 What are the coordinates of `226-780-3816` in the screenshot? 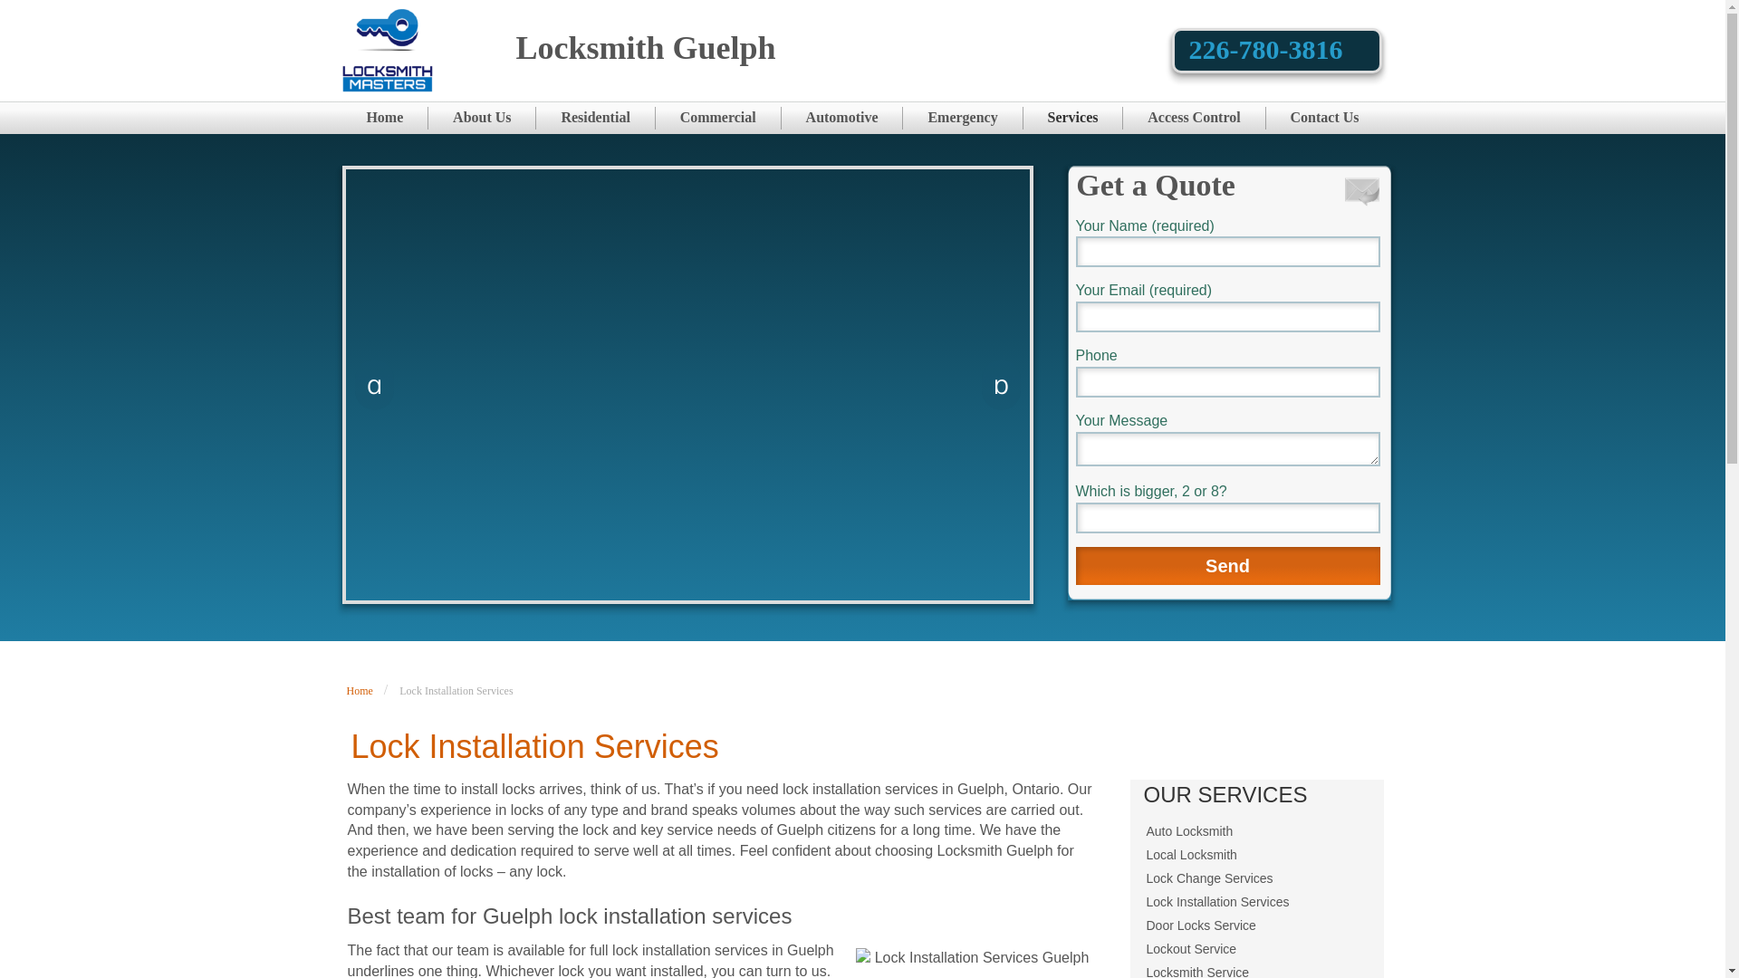 It's located at (1264, 49).